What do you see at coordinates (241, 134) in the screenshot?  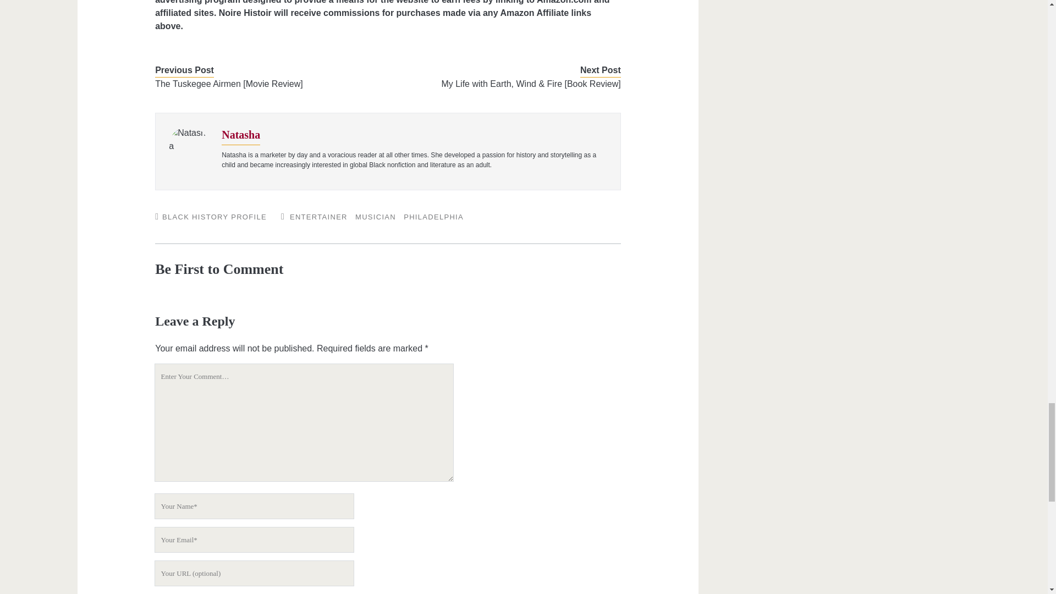 I see `Natasha` at bounding box center [241, 134].